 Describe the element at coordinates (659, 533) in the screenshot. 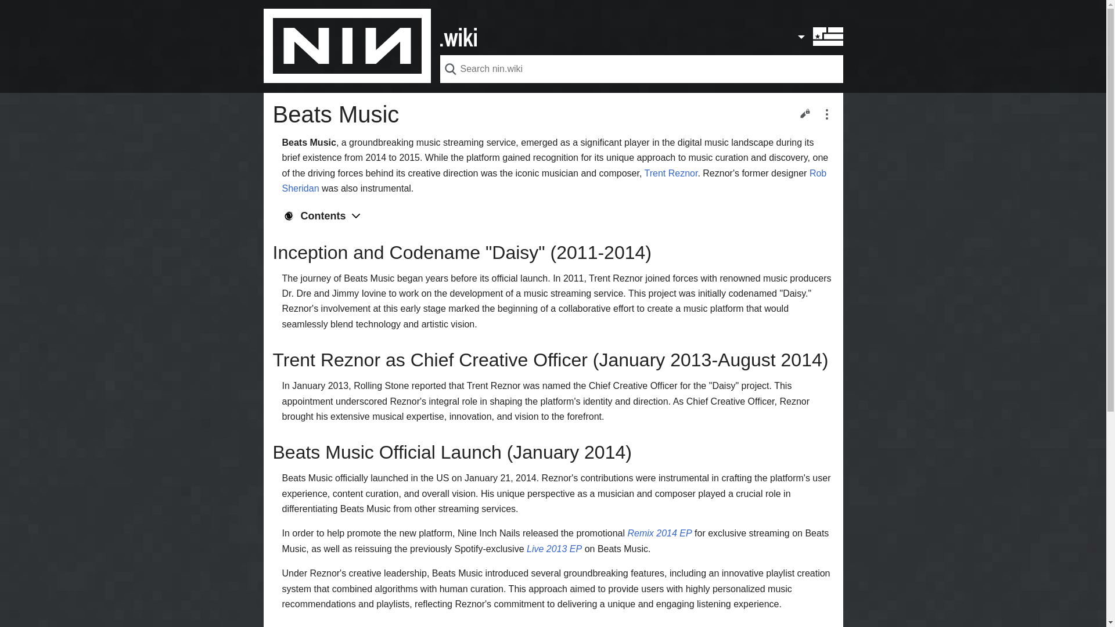

I see `Remix 2014 EP` at that location.